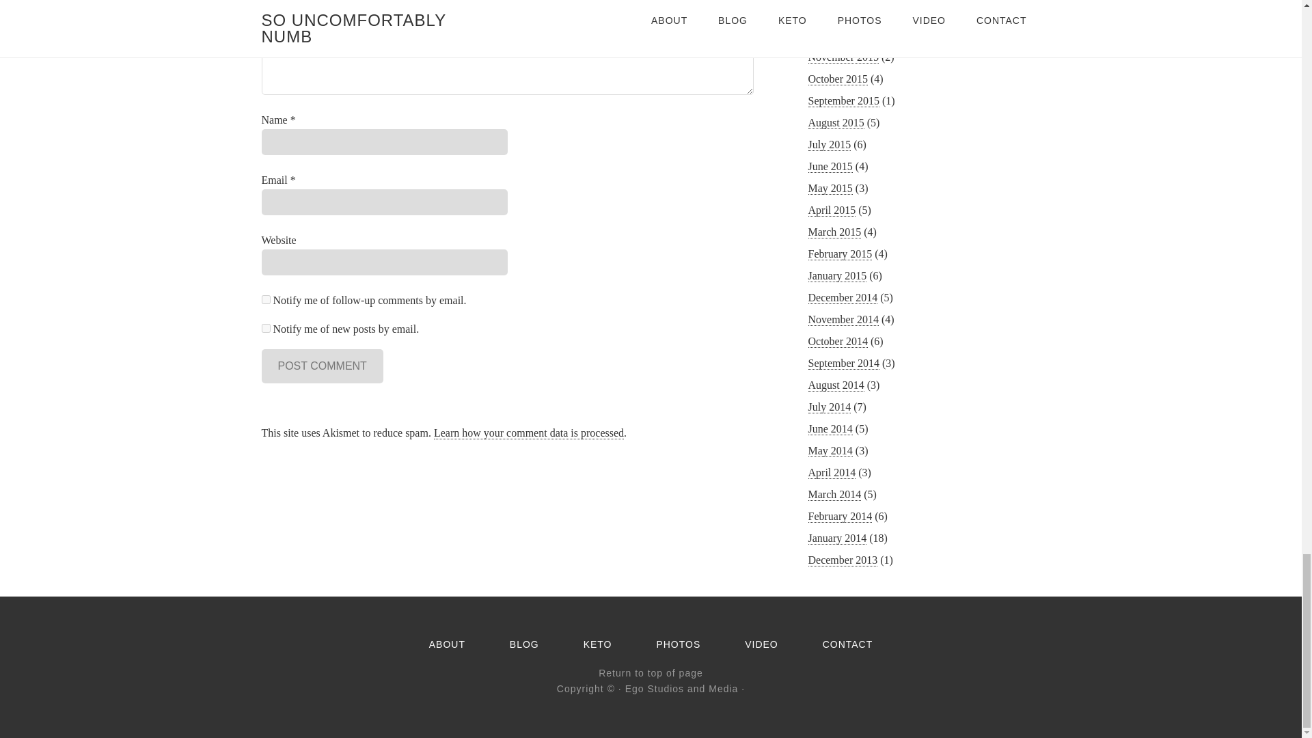 Image resolution: width=1312 pixels, height=738 pixels. I want to click on subscribe, so click(265, 299).